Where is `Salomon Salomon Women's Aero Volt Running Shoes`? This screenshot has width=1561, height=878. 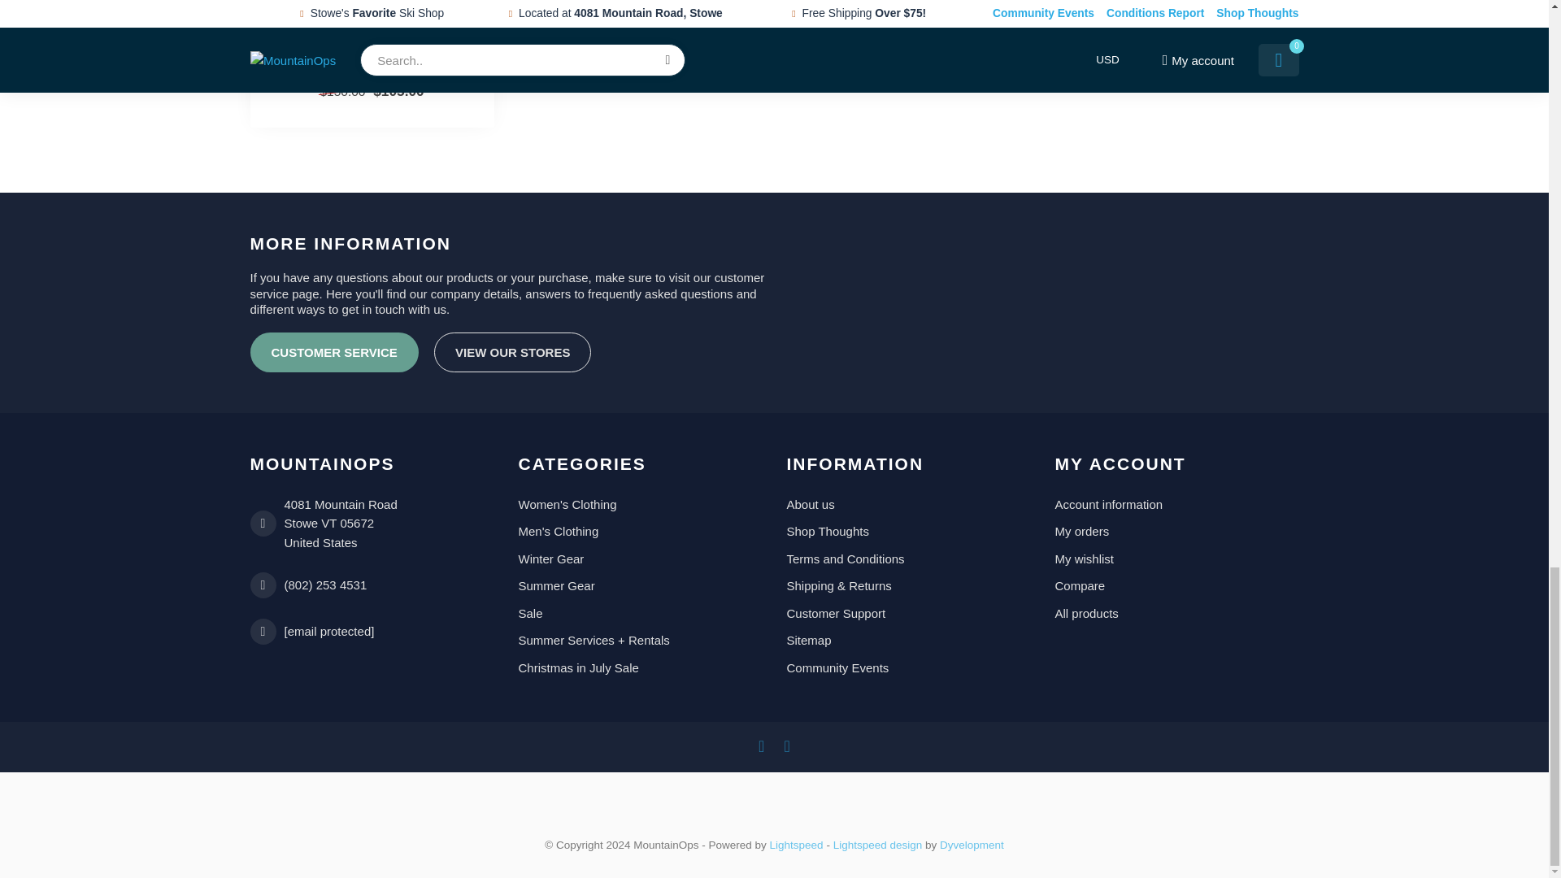 Salomon Salomon Women's Aero Volt Running Shoes is located at coordinates (372, 9).